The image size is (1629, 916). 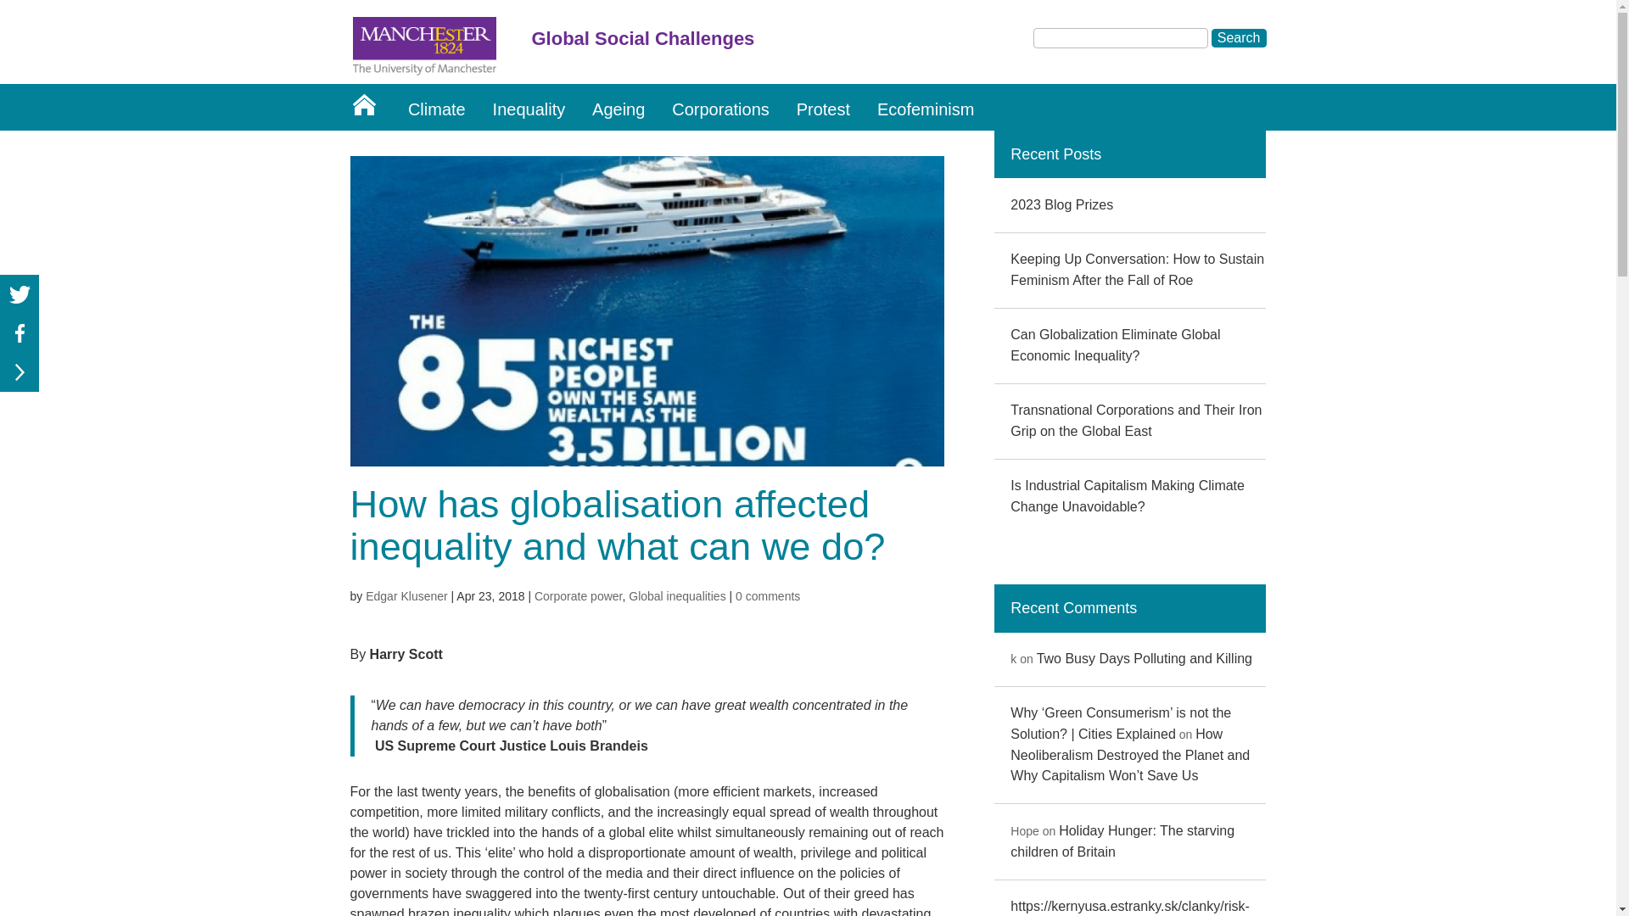 I want to click on Ecofeminism, so click(x=925, y=107).